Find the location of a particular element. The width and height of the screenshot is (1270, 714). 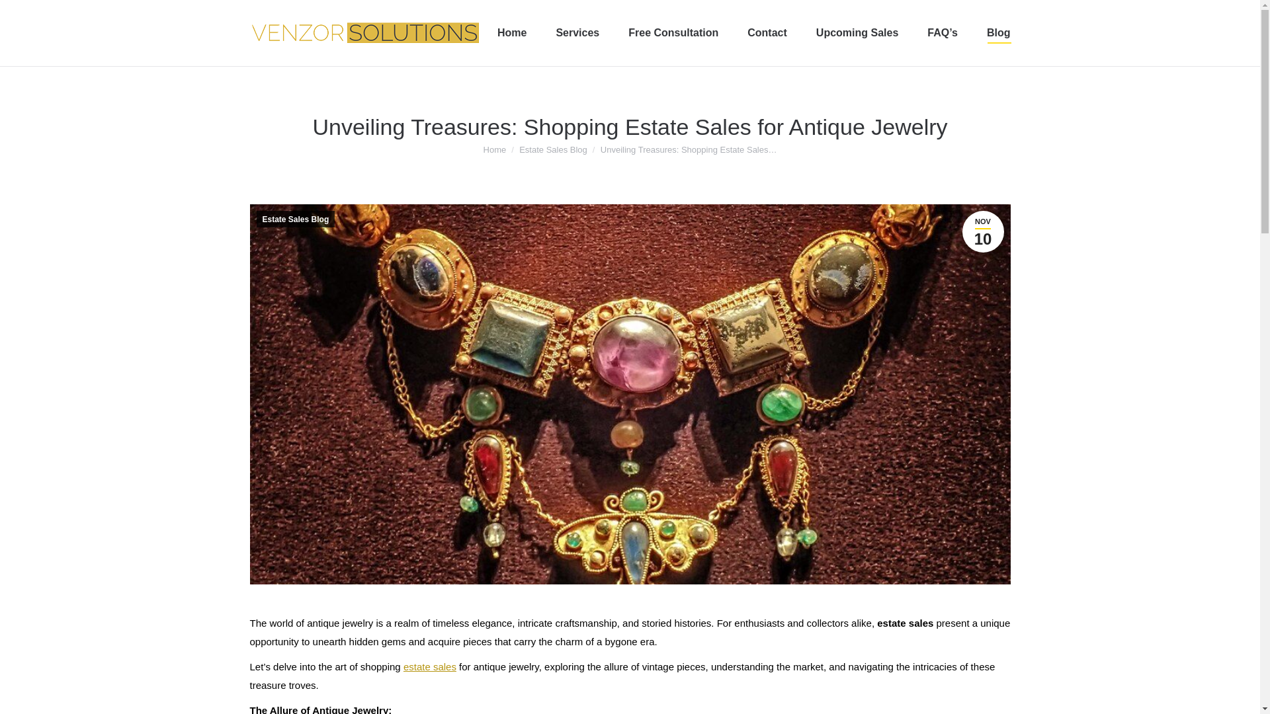

Contact is located at coordinates (767, 32).